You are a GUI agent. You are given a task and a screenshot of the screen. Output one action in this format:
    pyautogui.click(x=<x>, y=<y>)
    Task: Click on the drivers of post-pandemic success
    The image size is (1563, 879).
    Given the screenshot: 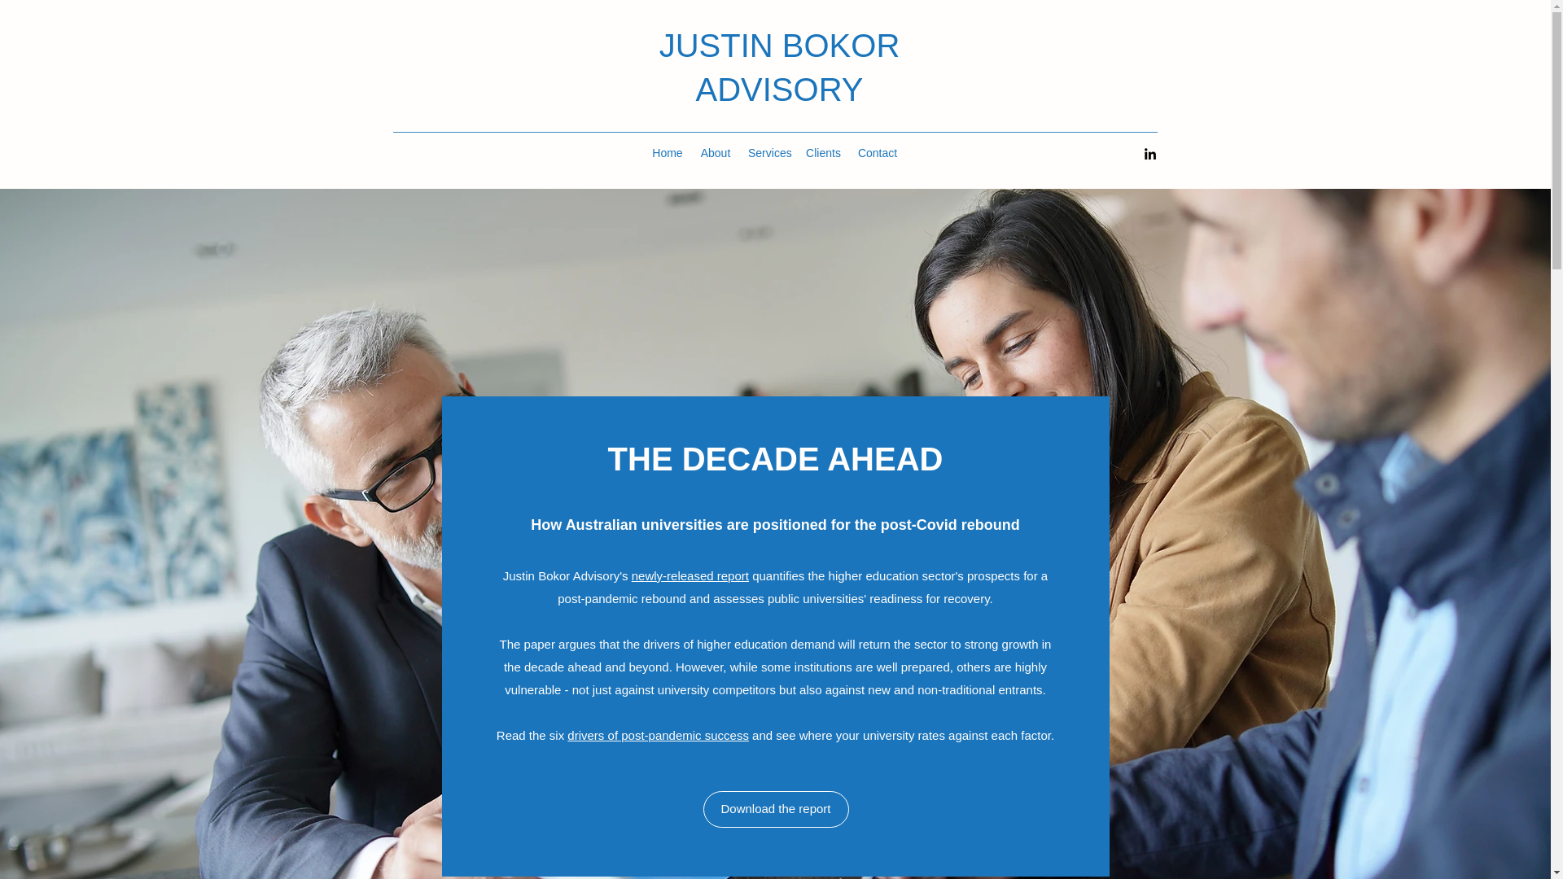 What is the action you would take?
    pyautogui.click(x=658, y=735)
    